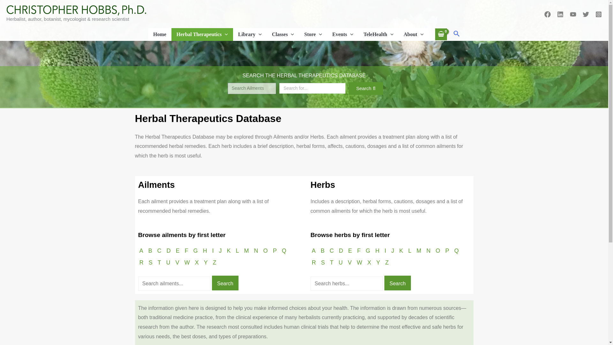 The image size is (613, 345). What do you see at coordinates (250, 34) in the screenshot?
I see `Library` at bounding box center [250, 34].